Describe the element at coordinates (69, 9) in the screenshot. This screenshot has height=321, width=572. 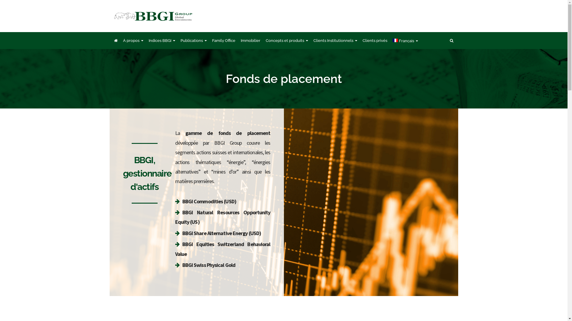
I see `Rechercher` at that location.